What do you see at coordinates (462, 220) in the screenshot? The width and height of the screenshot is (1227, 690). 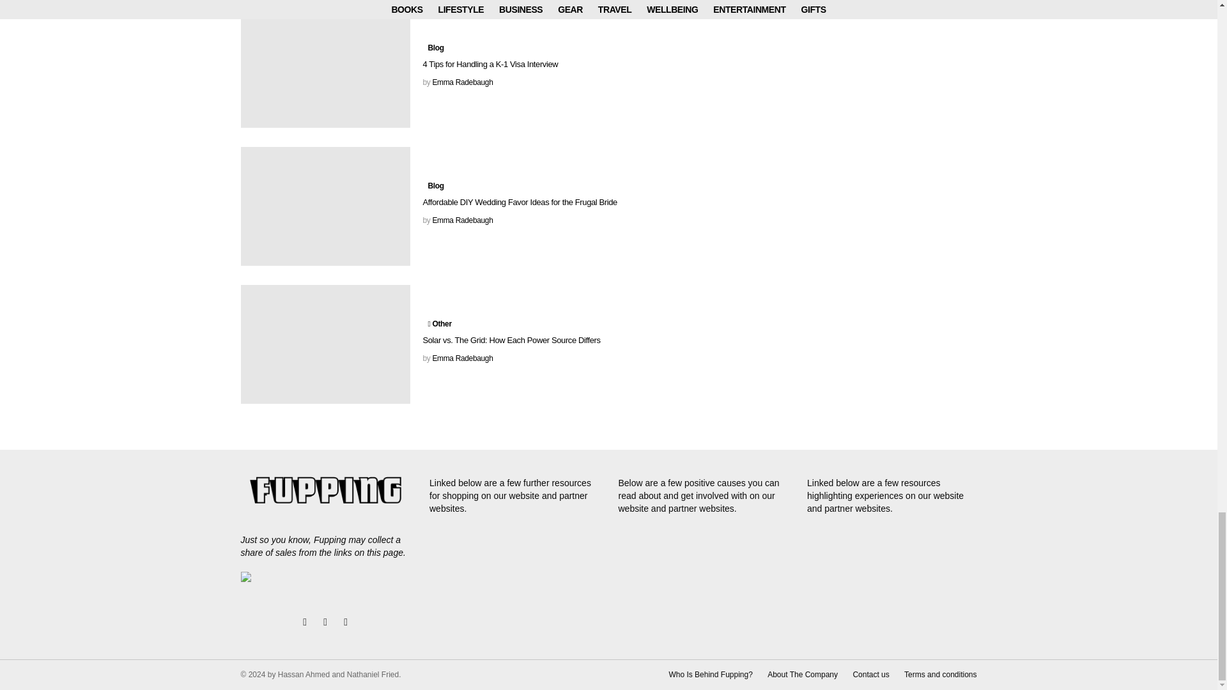 I see `Posts by Emma Radebaugh` at bounding box center [462, 220].